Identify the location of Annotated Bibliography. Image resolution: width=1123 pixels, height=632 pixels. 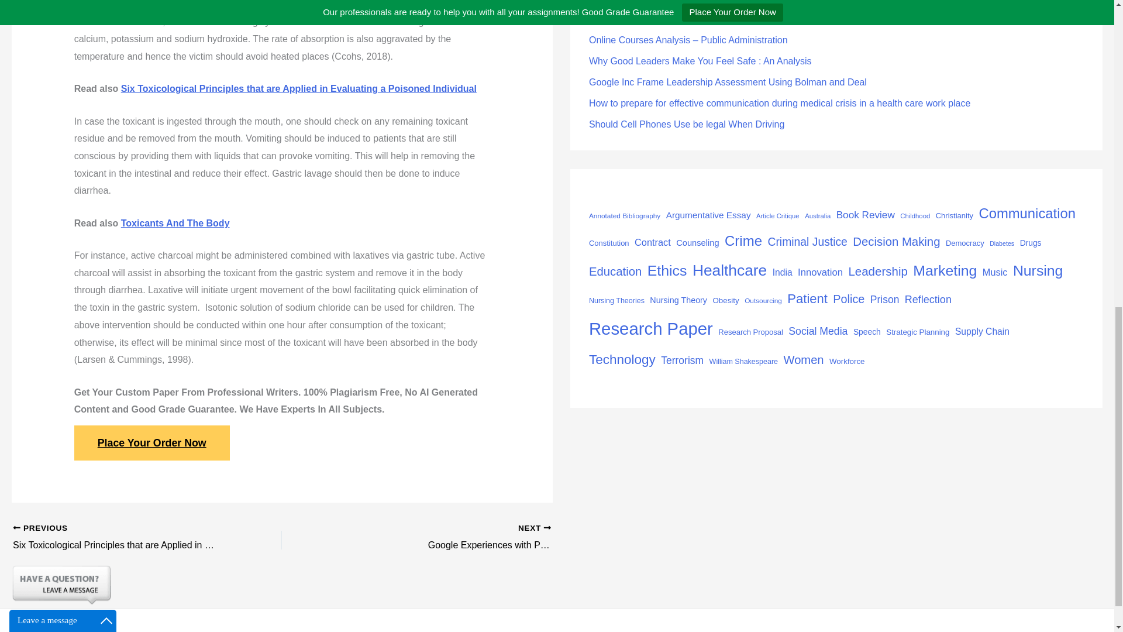
(624, 217).